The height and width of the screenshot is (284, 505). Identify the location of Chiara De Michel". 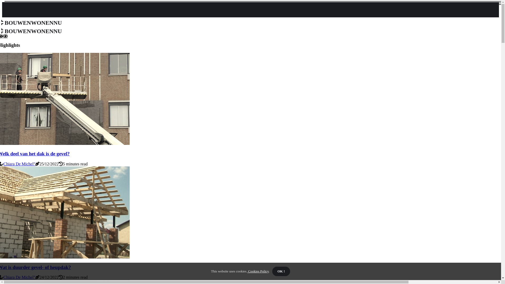
(19, 164).